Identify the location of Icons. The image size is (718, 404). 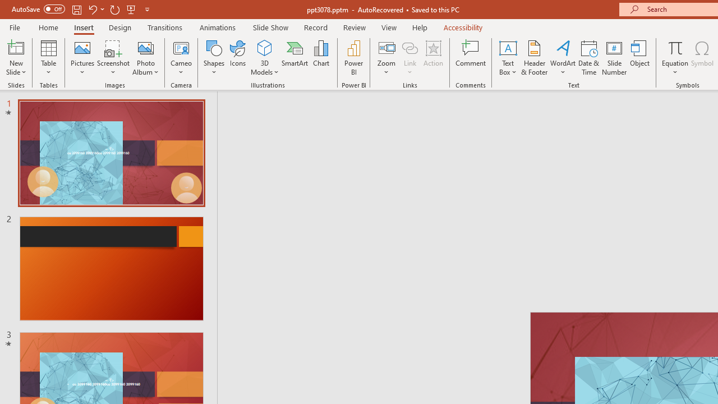
(238, 57).